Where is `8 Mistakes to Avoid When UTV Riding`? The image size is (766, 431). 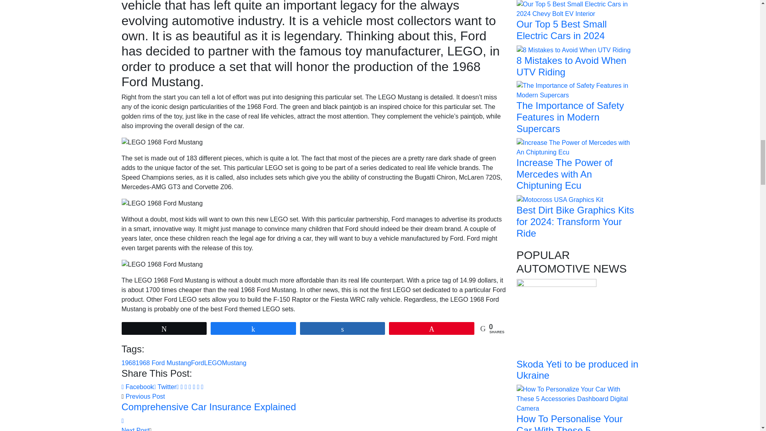
8 Mistakes to Avoid When UTV Riding is located at coordinates (573, 49).